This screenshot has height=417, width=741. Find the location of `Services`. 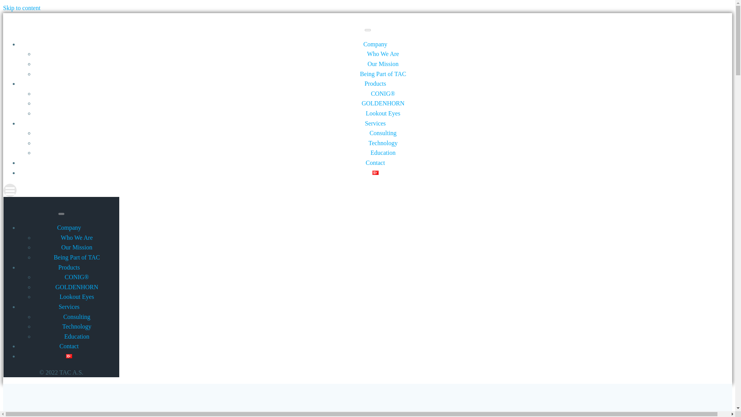

Services is located at coordinates (375, 124).